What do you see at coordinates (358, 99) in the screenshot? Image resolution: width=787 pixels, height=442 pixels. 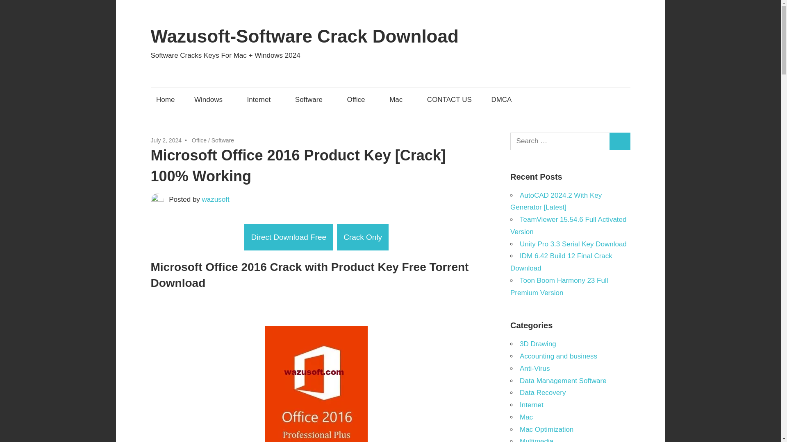 I see `Office` at bounding box center [358, 99].